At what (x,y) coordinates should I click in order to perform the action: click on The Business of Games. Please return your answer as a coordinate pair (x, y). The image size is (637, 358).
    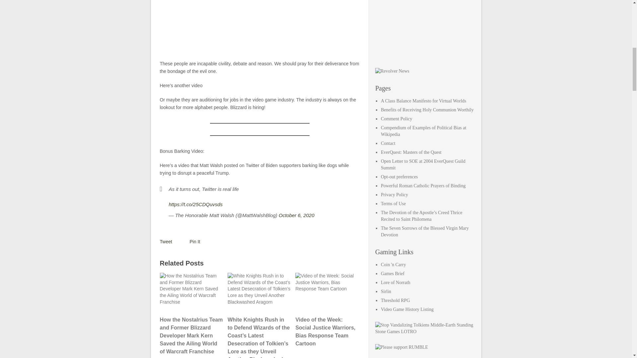
    Looking at the image, I should click on (393, 273).